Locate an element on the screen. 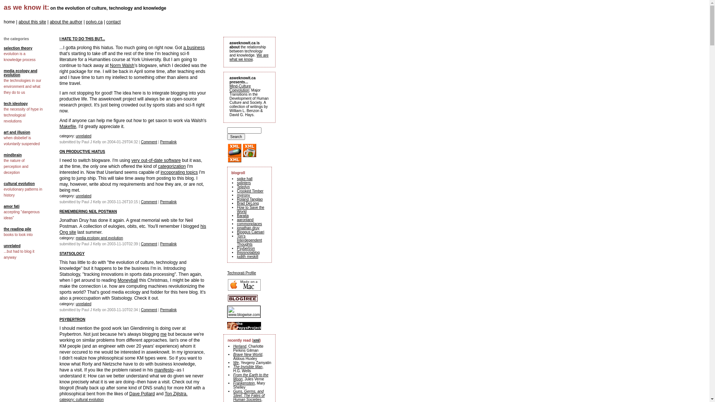  I HATE TO DO THIS BUT... is located at coordinates (82, 39).